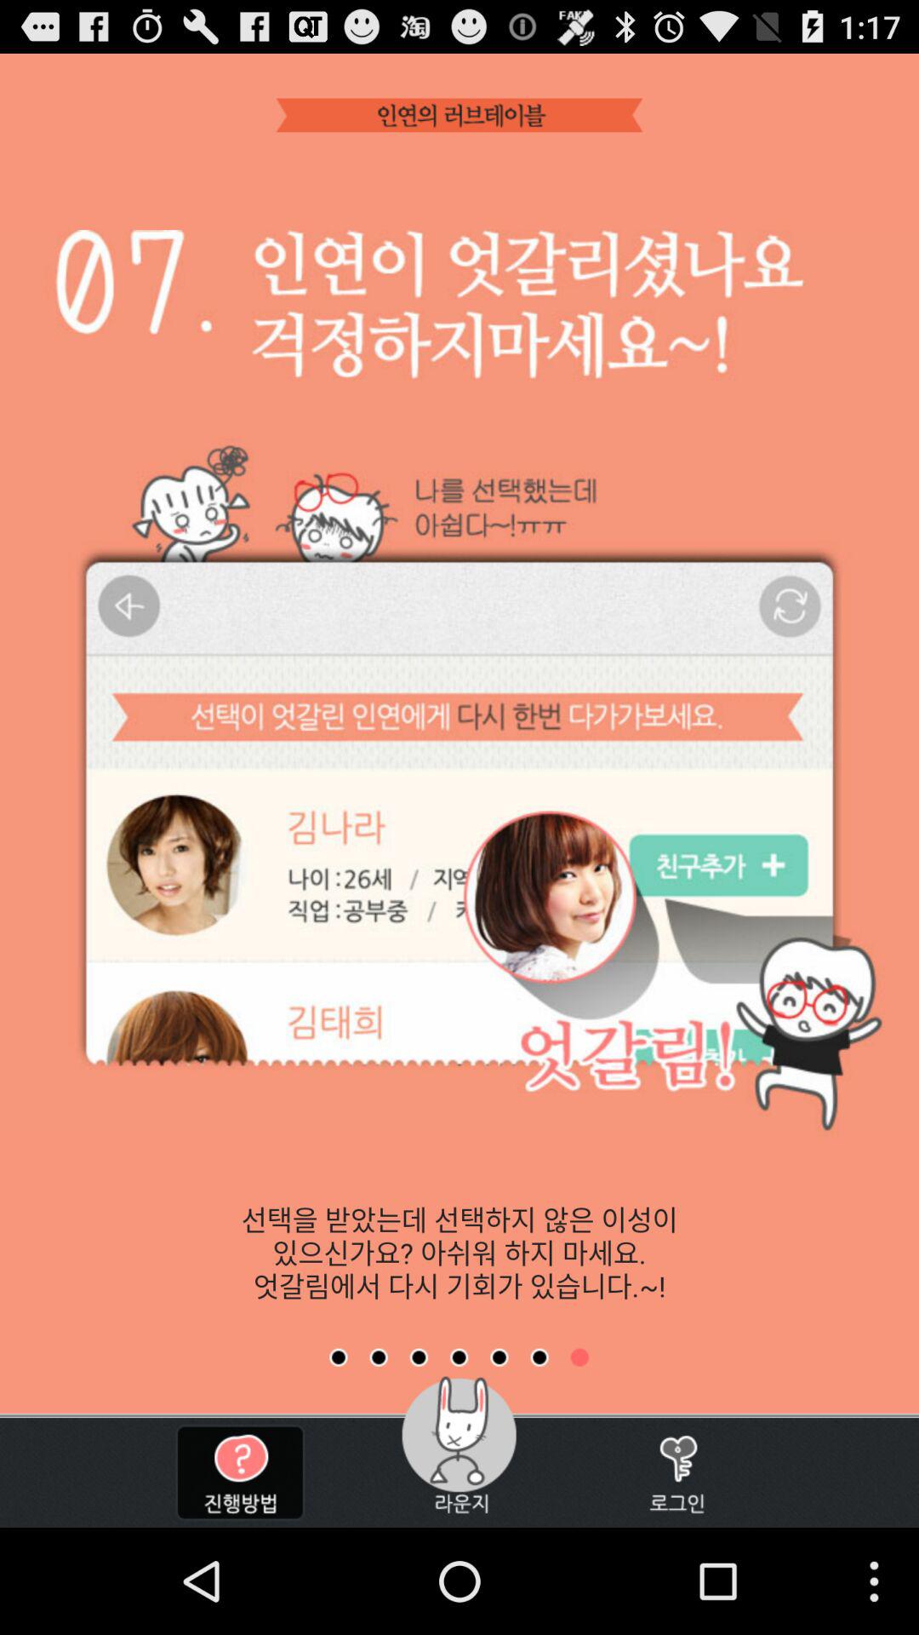 The height and width of the screenshot is (1635, 919). Describe the element at coordinates (379, 1357) in the screenshot. I see `2nd dot for loading` at that location.